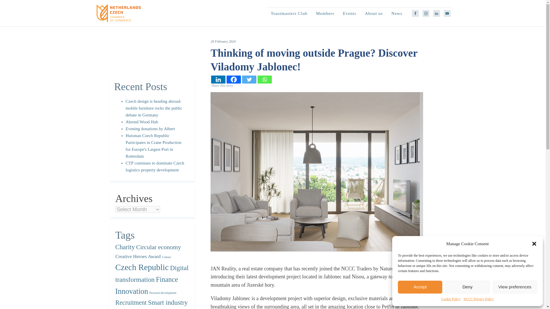  I want to click on Linkedin, so click(218, 79).